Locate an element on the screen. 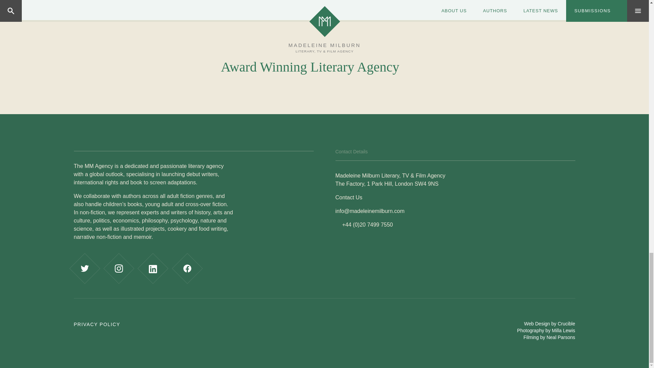 The image size is (654, 368). Web Design by Crucible is located at coordinates (550, 323).